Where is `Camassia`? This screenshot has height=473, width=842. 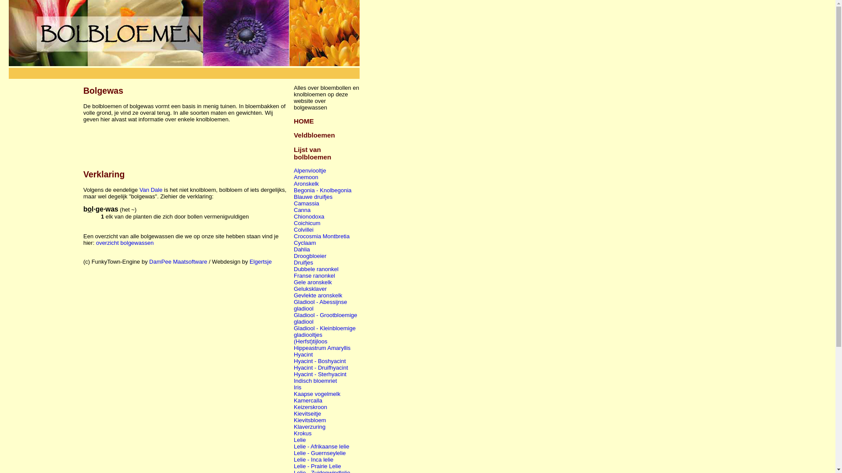 Camassia is located at coordinates (307, 203).